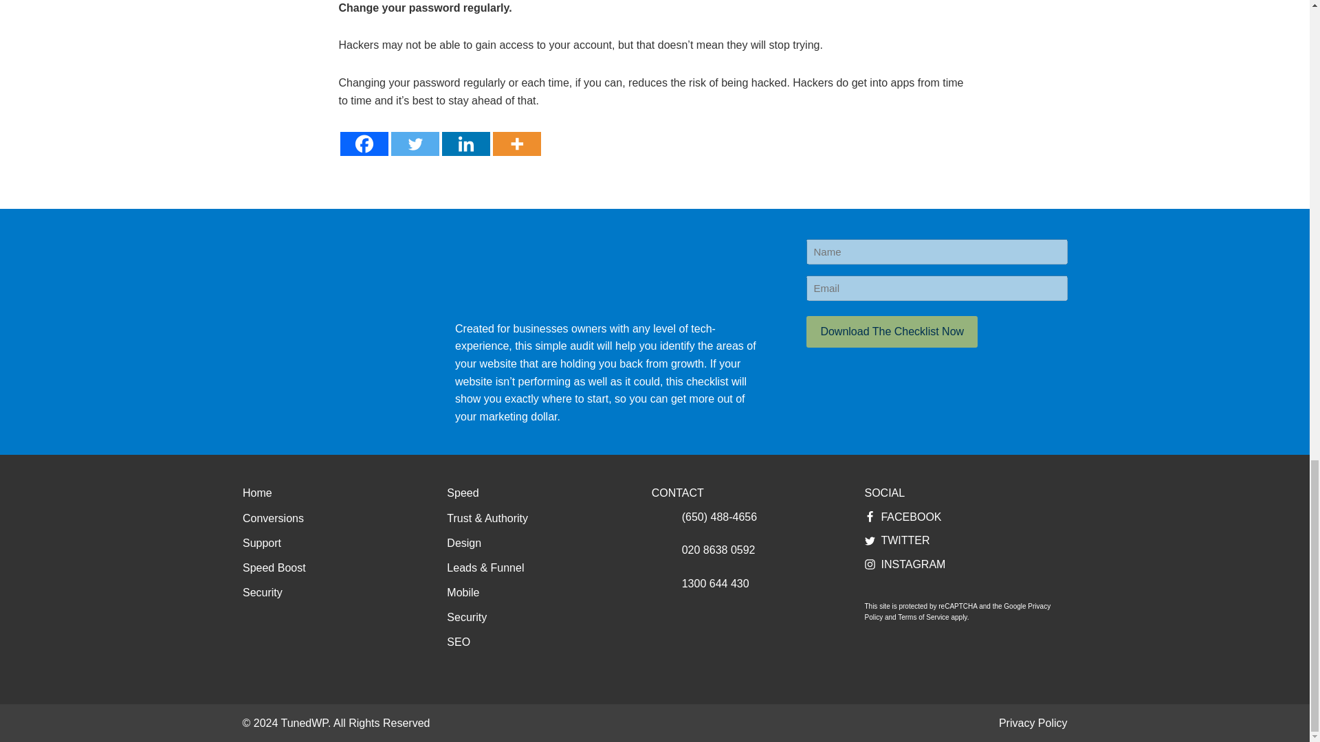  Describe the element at coordinates (273, 518) in the screenshot. I see `Conversions` at that location.